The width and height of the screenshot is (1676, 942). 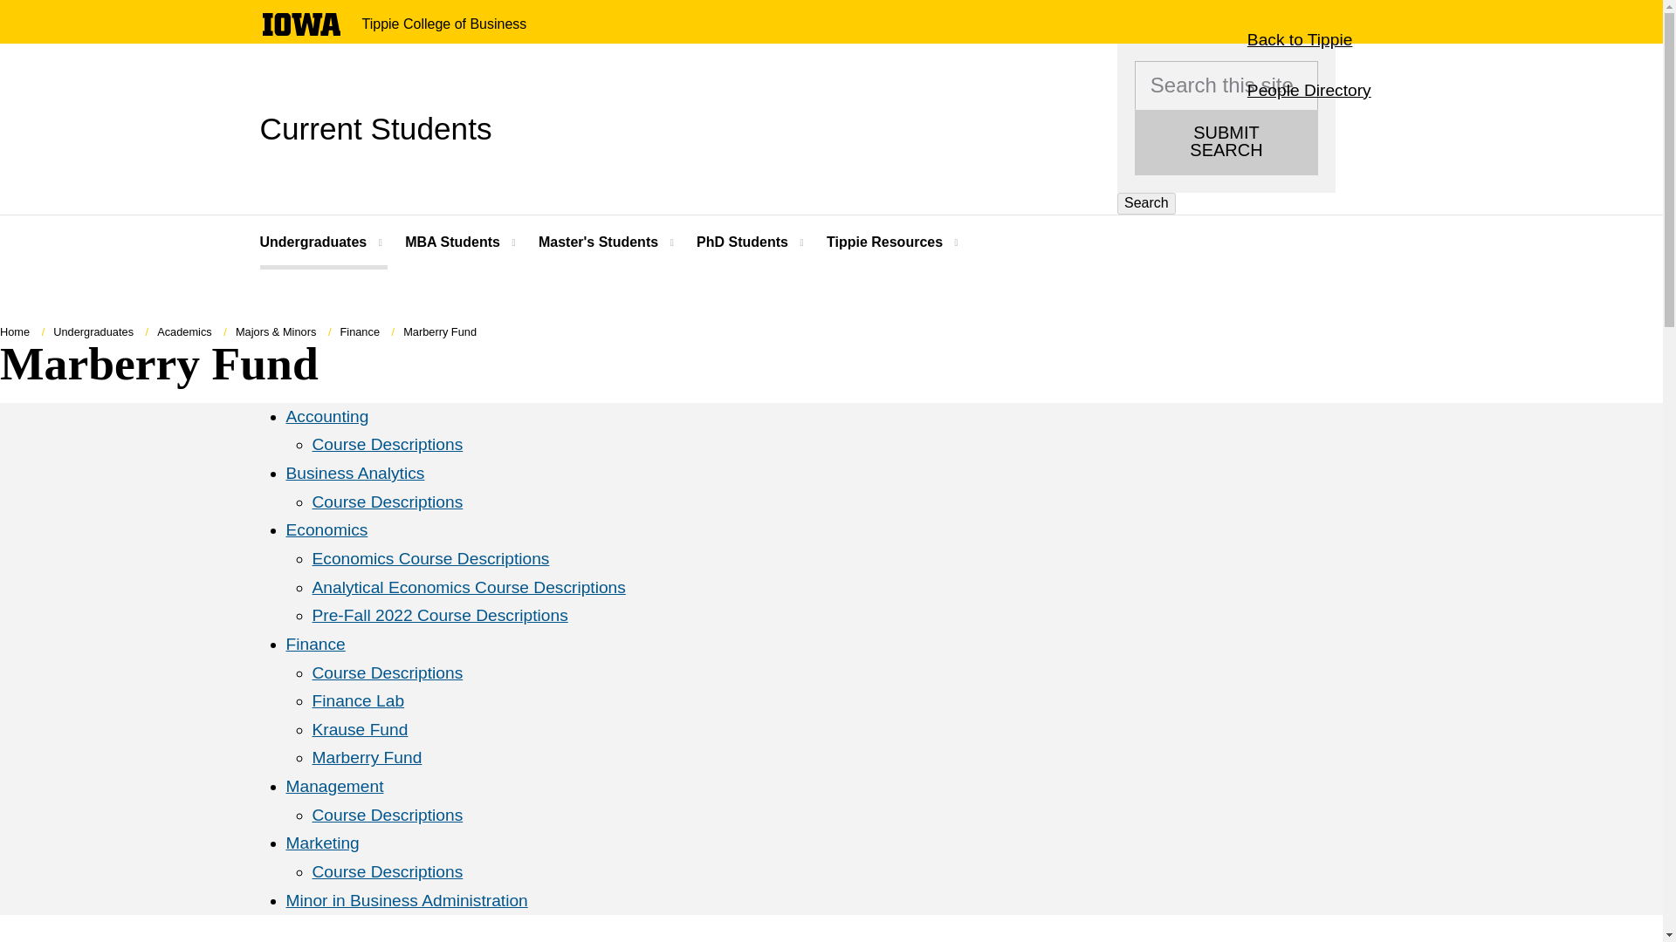 What do you see at coordinates (324, 242) in the screenshot?
I see `Tippie College of Business` at bounding box center [324, 242].